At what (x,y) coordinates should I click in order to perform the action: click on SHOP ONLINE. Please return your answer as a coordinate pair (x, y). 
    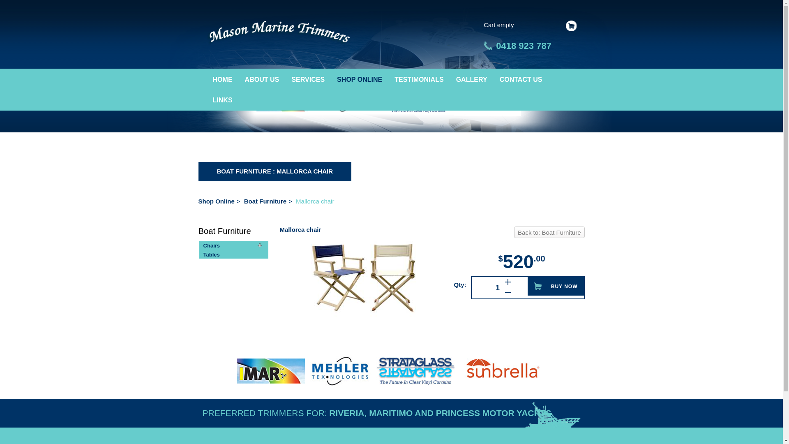
    Looking at the image, I should click on (360, 79).